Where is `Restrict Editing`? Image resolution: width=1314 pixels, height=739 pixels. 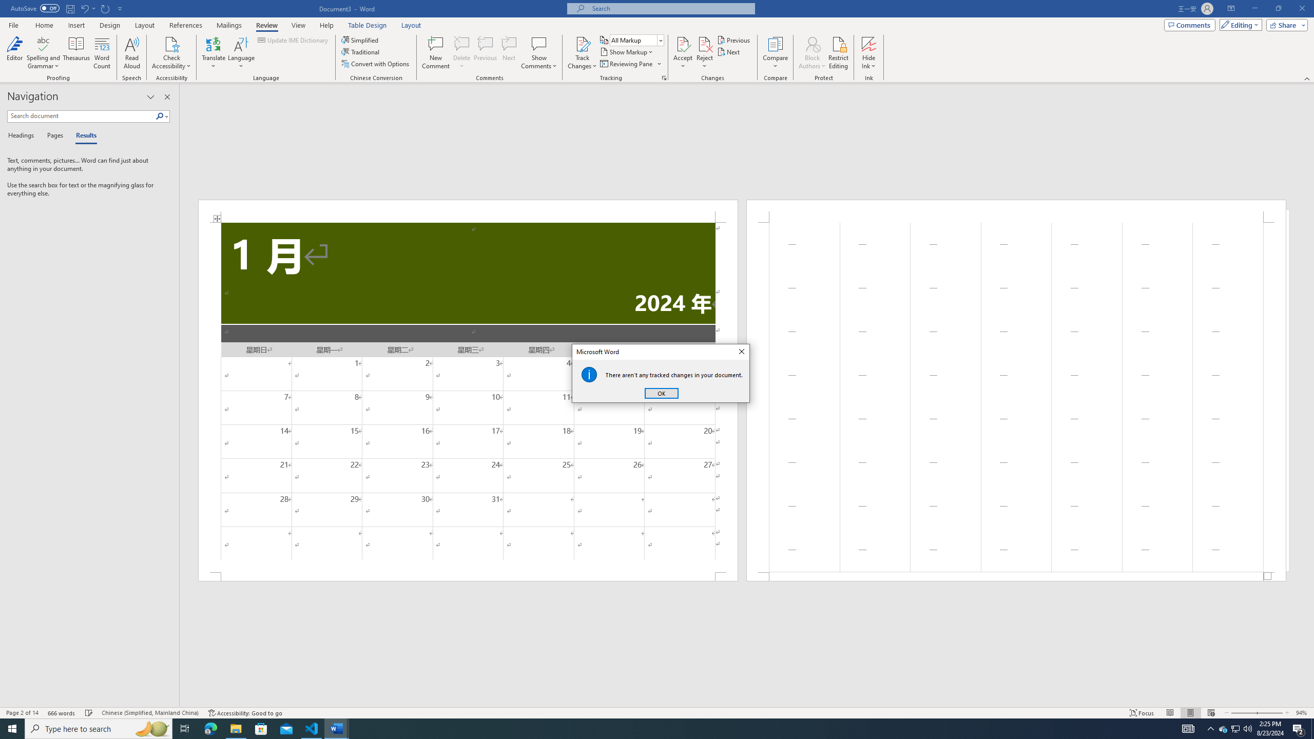 Restrict Editing is located at coordinates (839, 53).